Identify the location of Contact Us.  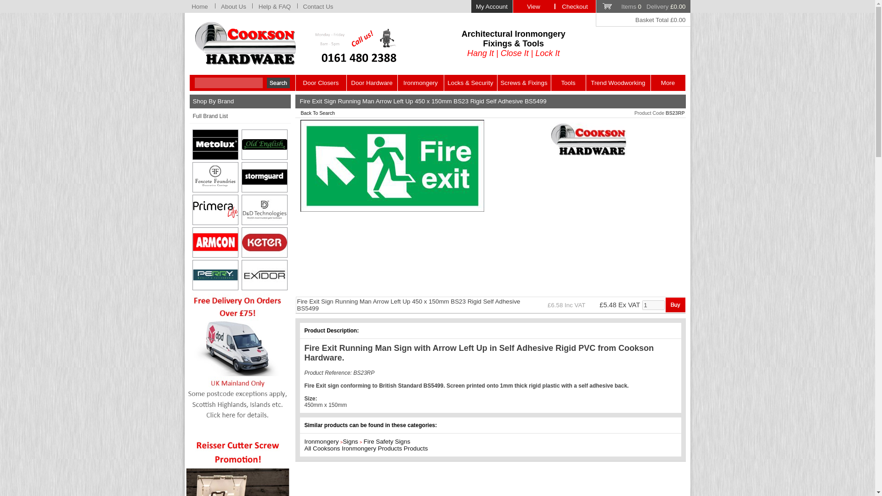
(318, 6).